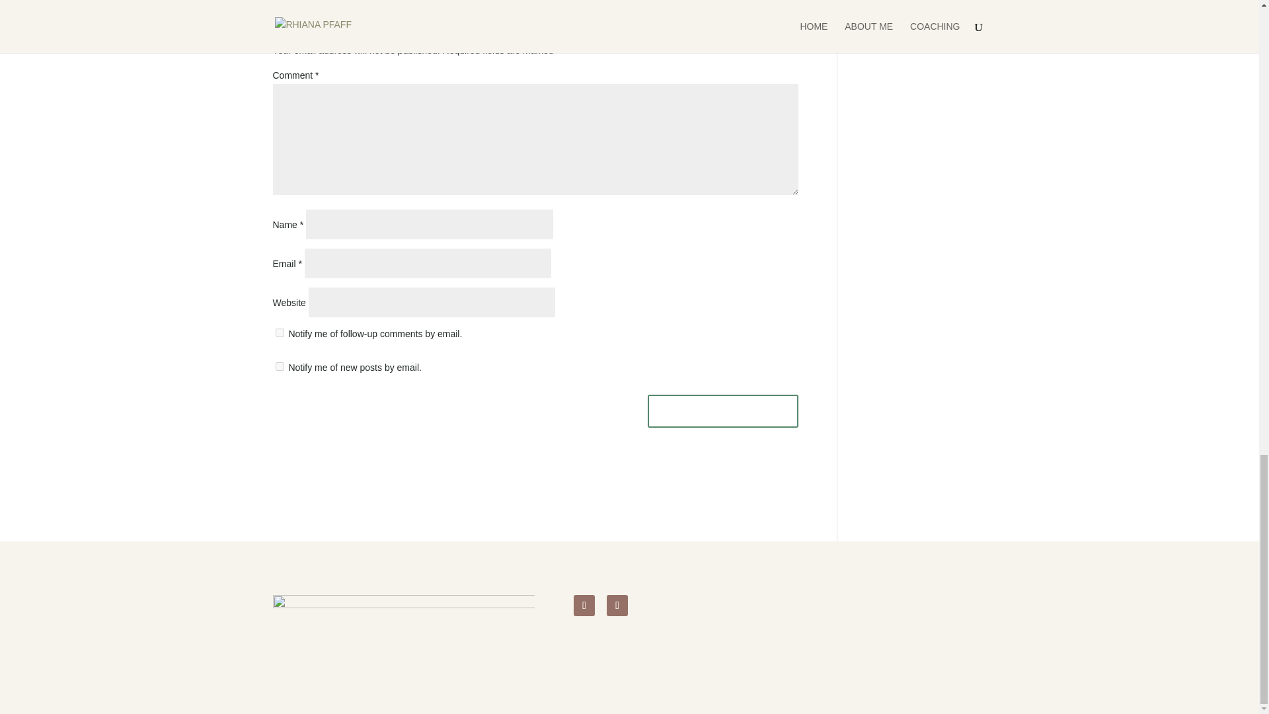 Image resolution: width=1269 pixels, height=714 pixels. I want to click on BIG copy, so click(403, 627).